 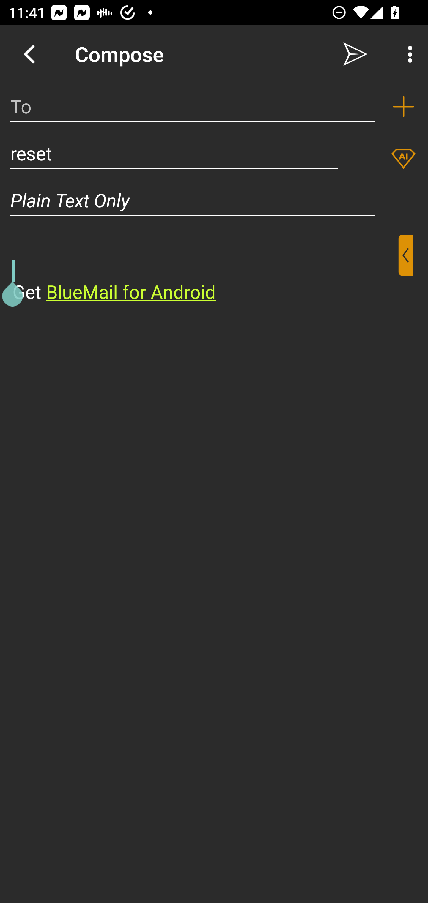 What do you see at coordinates (214, 200) in the screenshot?
I see `Plain Text Only` at bounding box center [214, 200].